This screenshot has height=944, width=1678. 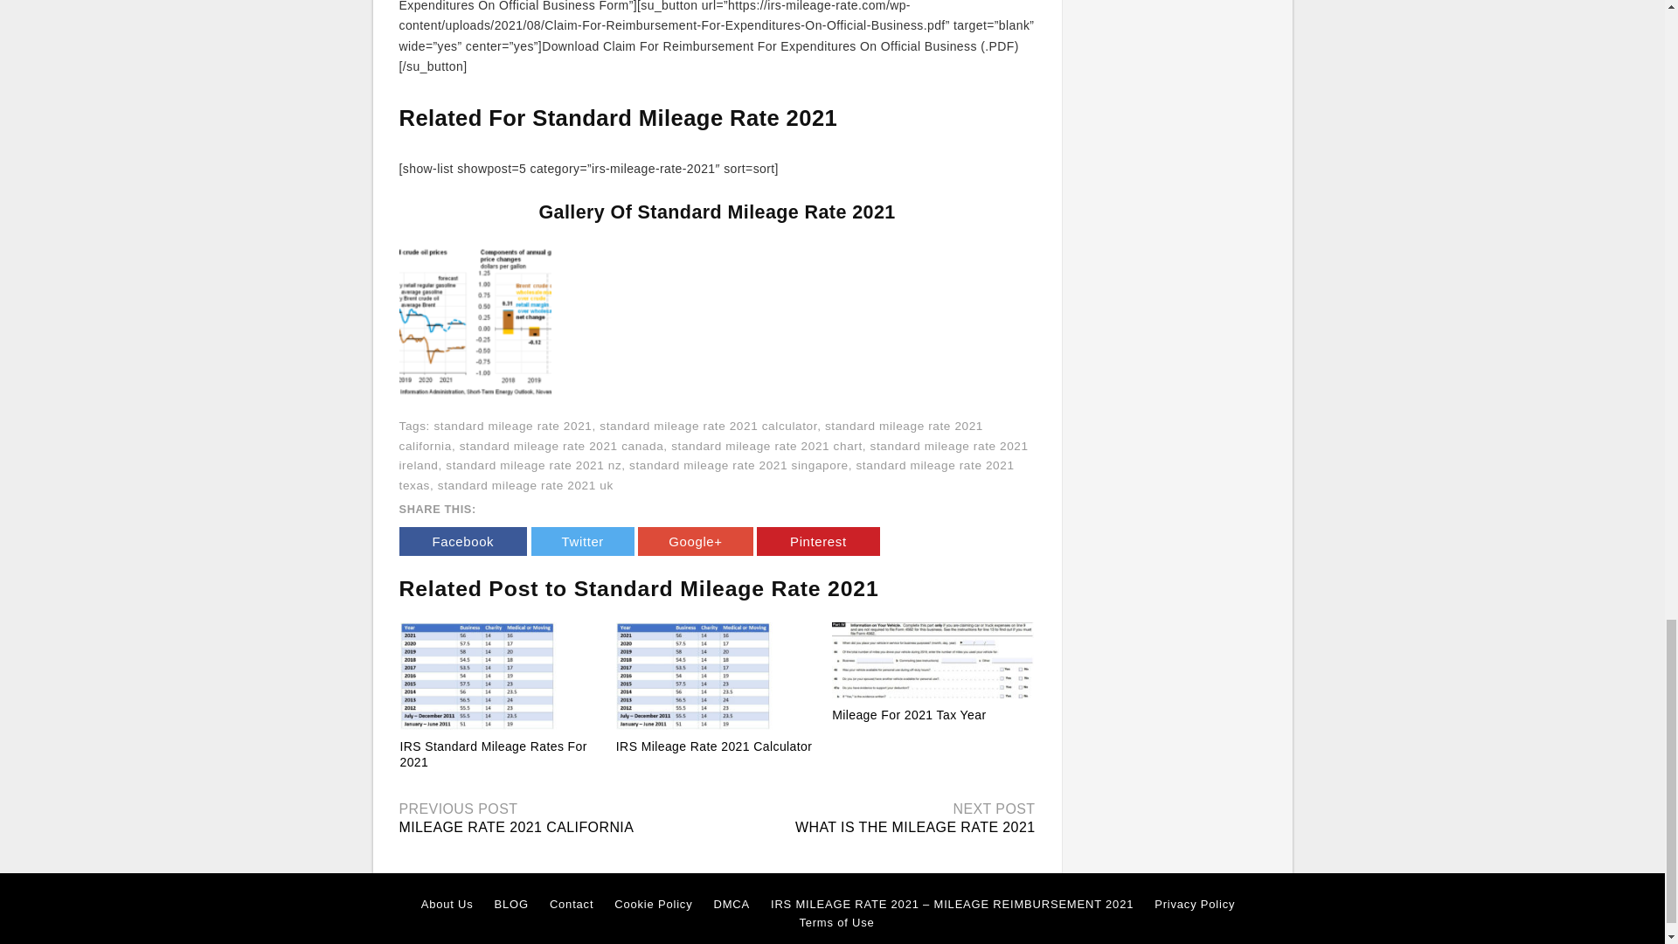 What do you see at coordinates (512, 425) in the screenshot?
I see `standard mileage rate 2021` at bounding box center [512, 425].